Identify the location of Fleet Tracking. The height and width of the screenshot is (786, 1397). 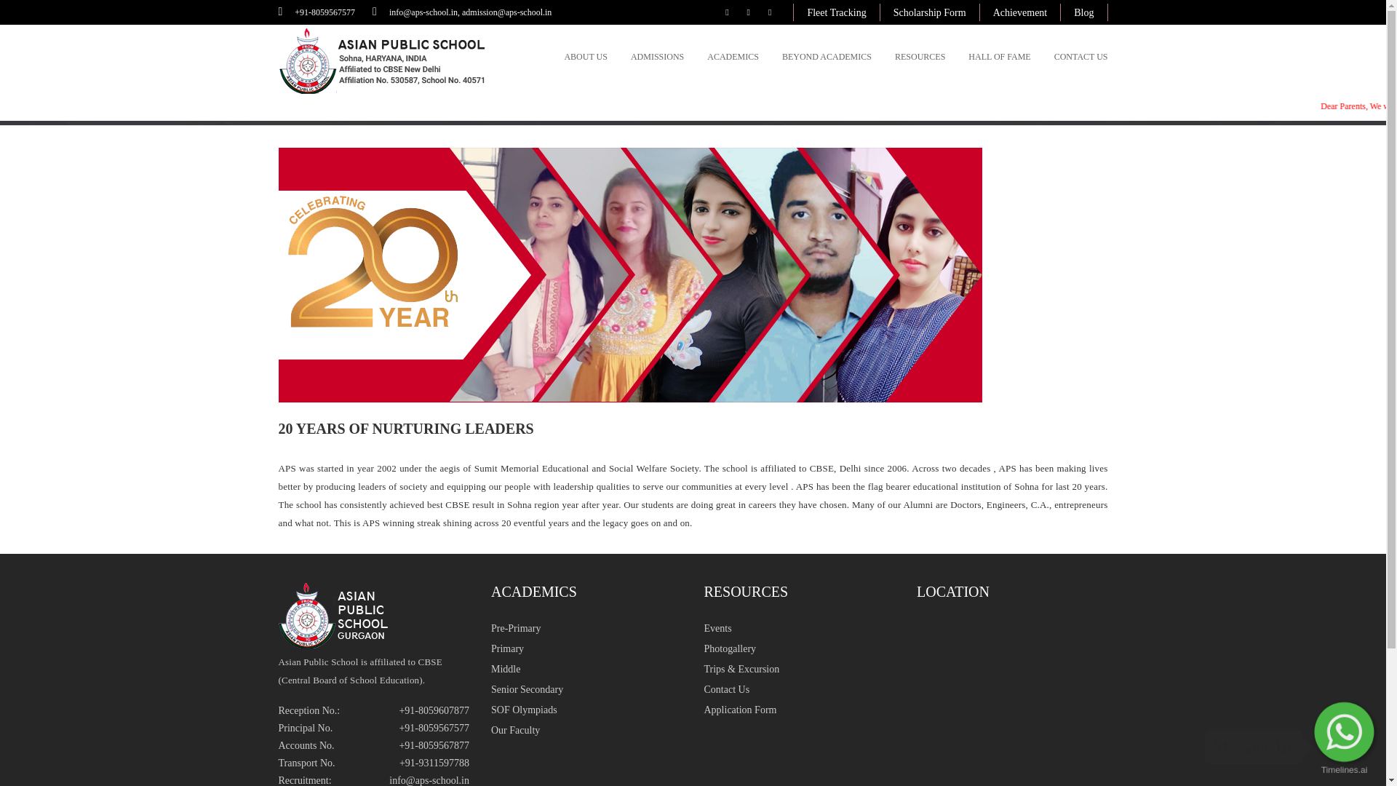
(835, 13).